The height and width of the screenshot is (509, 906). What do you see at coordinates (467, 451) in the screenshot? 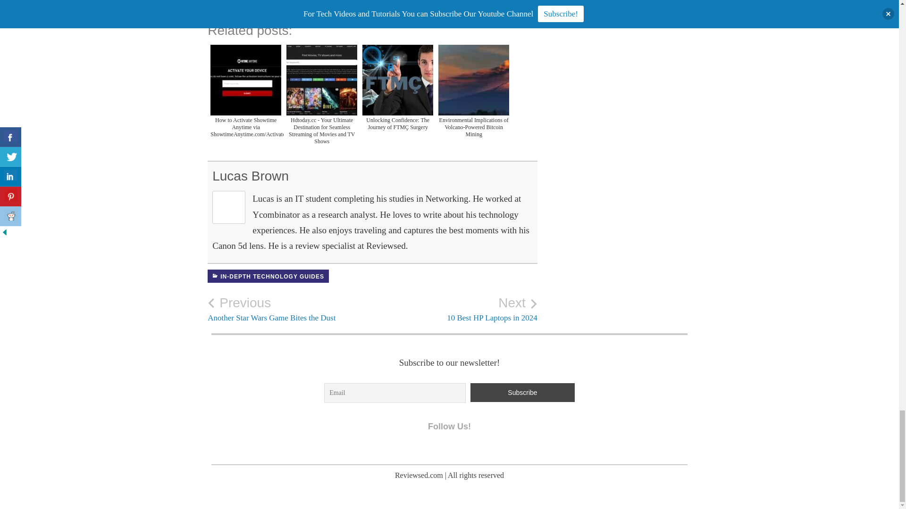
I see `Follow Us on YouTube` at bounding box center [467, 451].